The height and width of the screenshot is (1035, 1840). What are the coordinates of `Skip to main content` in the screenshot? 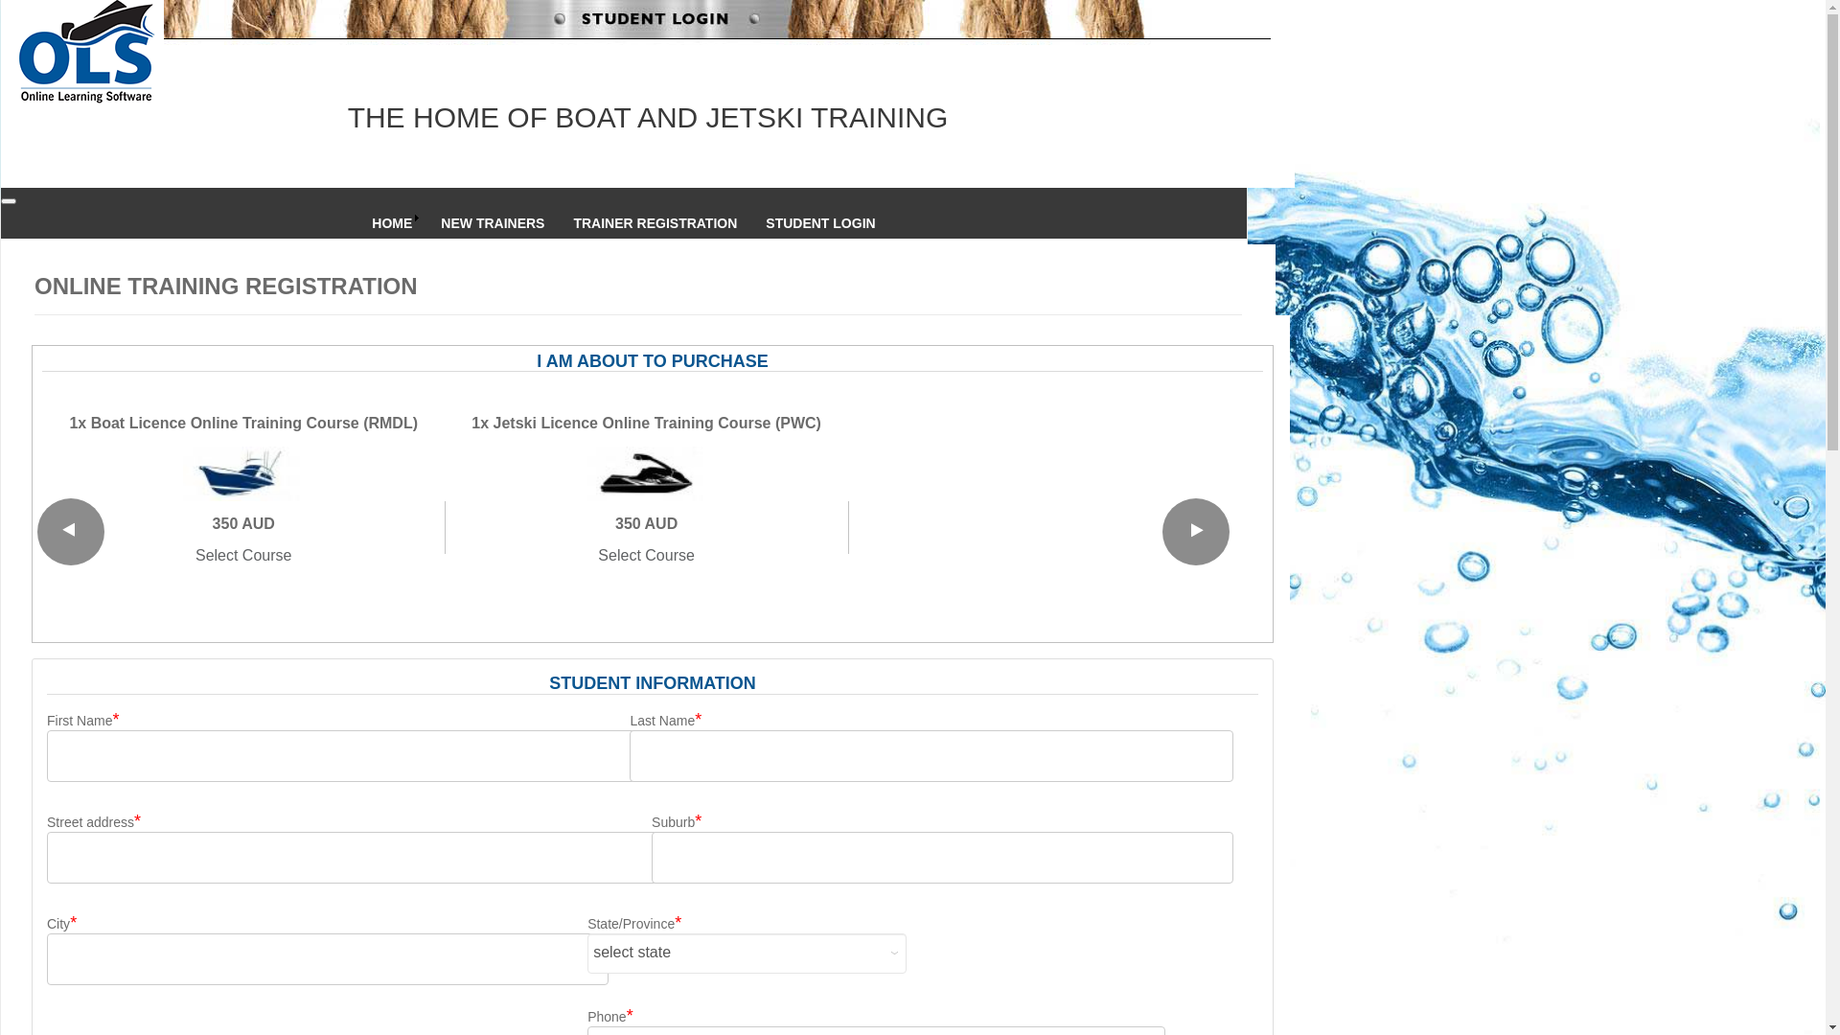 It's located at (0, 0).